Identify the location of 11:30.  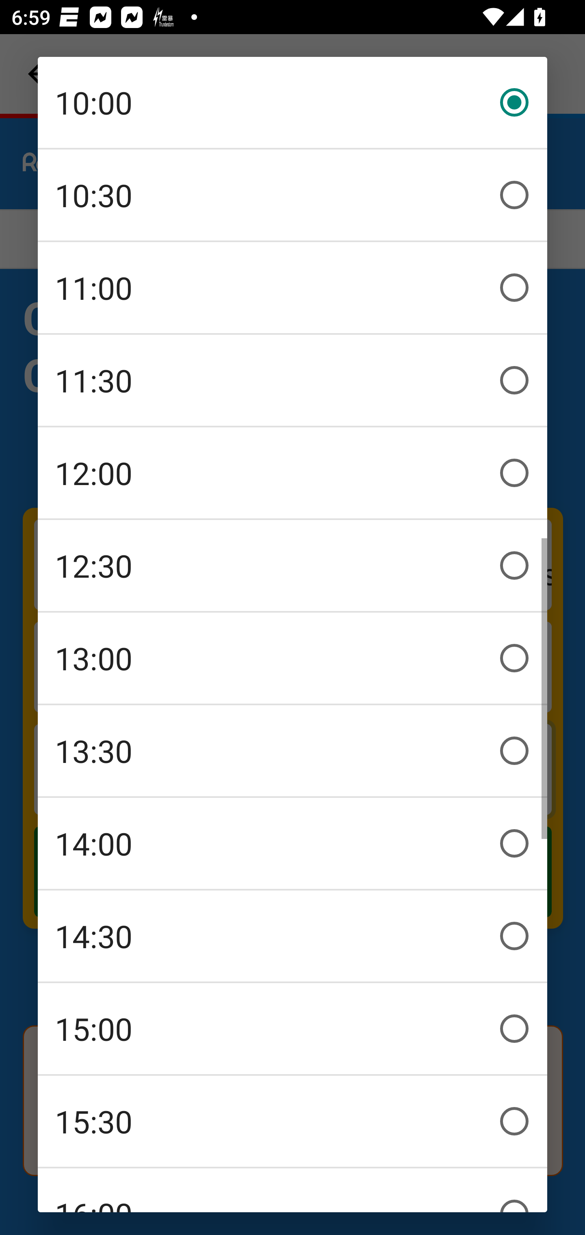
(292, 380).